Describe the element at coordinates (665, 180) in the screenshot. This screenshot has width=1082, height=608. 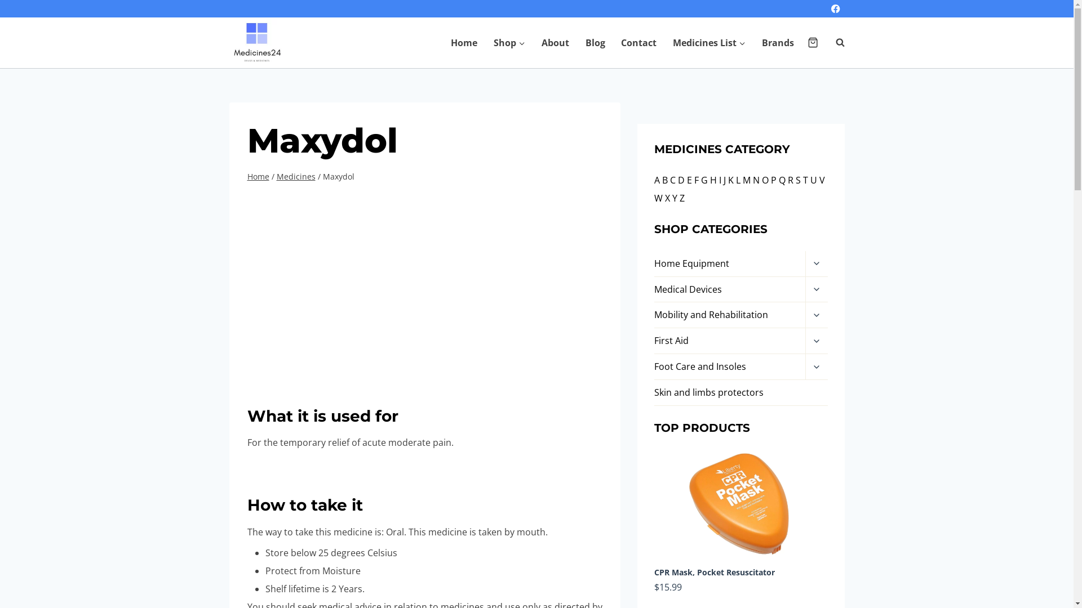
I see `B` at that location.